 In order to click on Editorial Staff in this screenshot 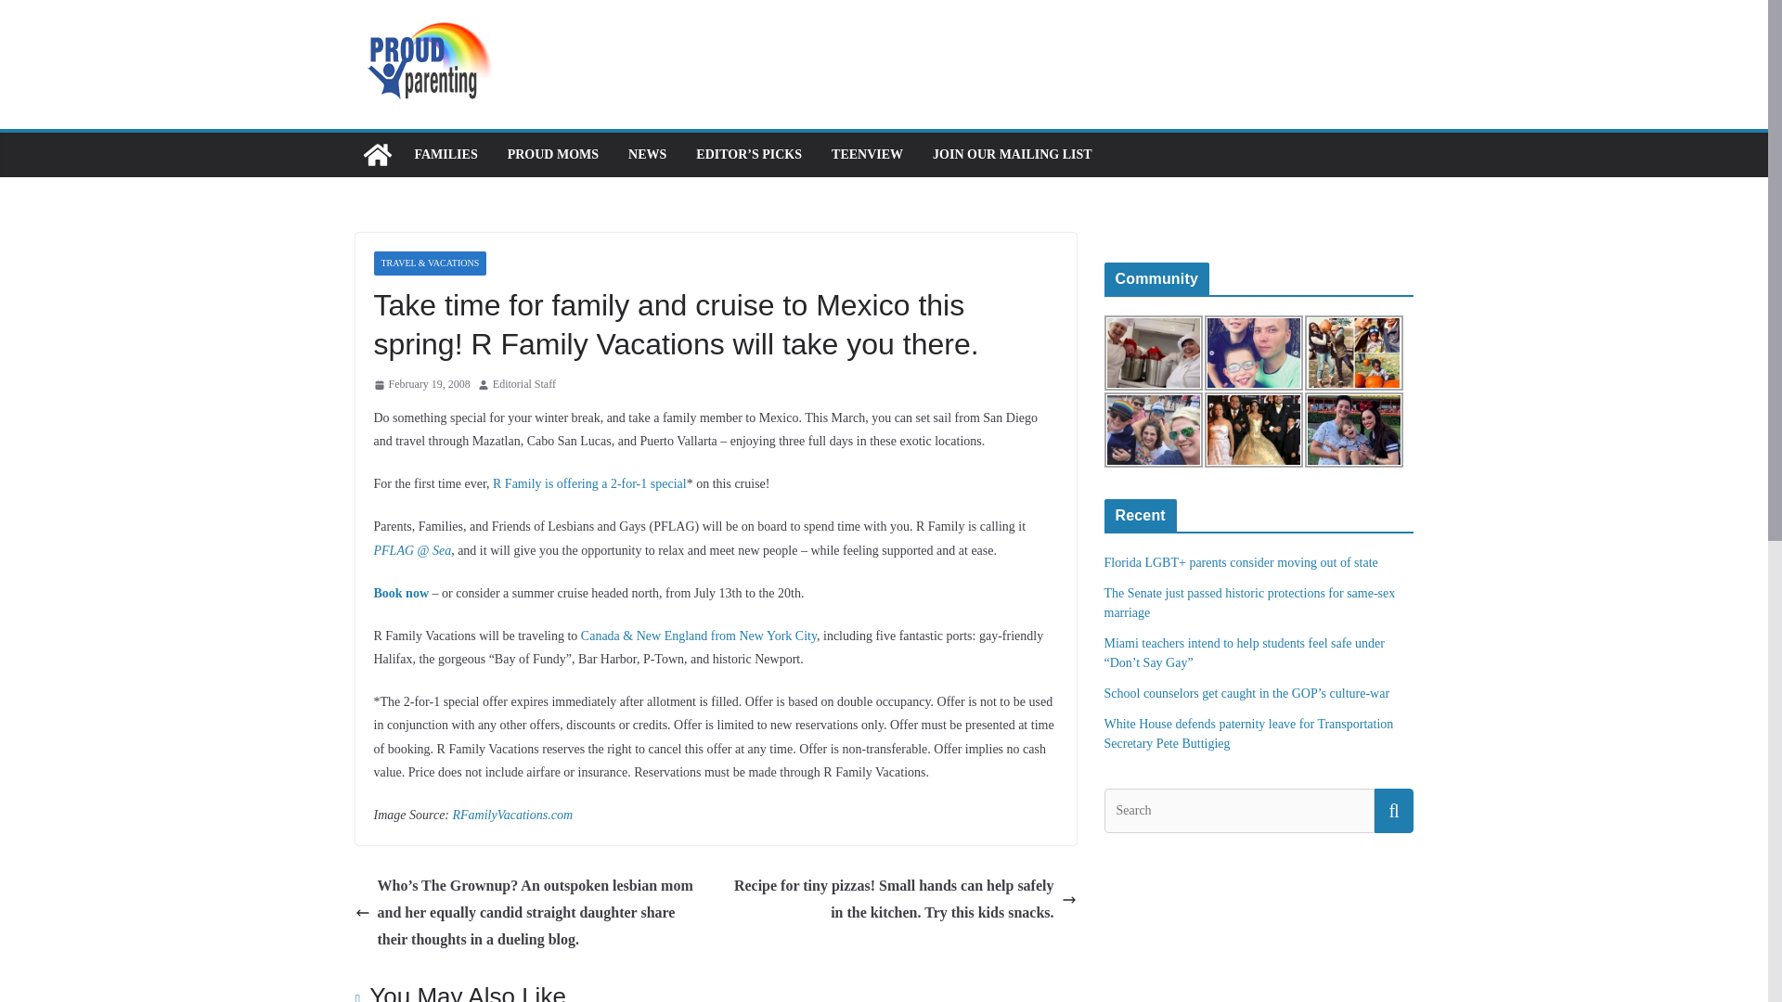, I will do `click(524, 384)`.